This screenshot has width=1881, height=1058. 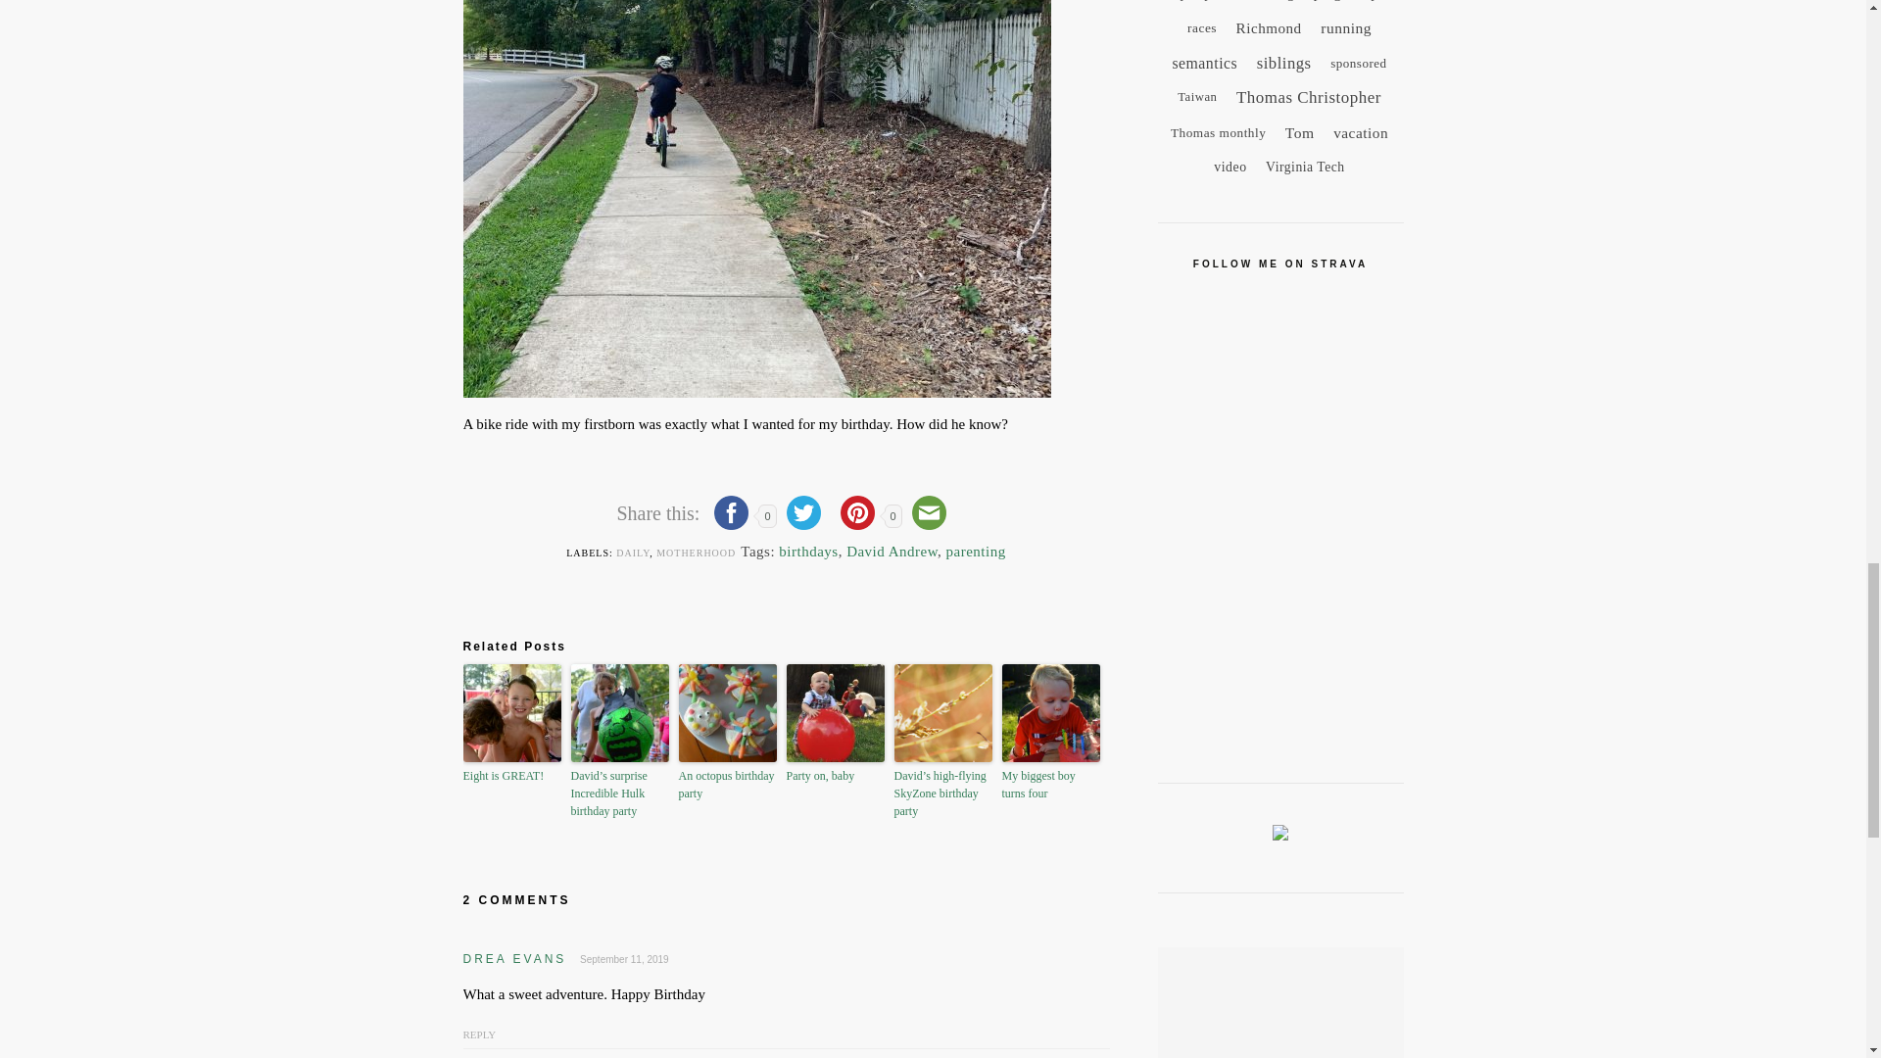 I want to click on Share this:, so click(x=660, y=513).